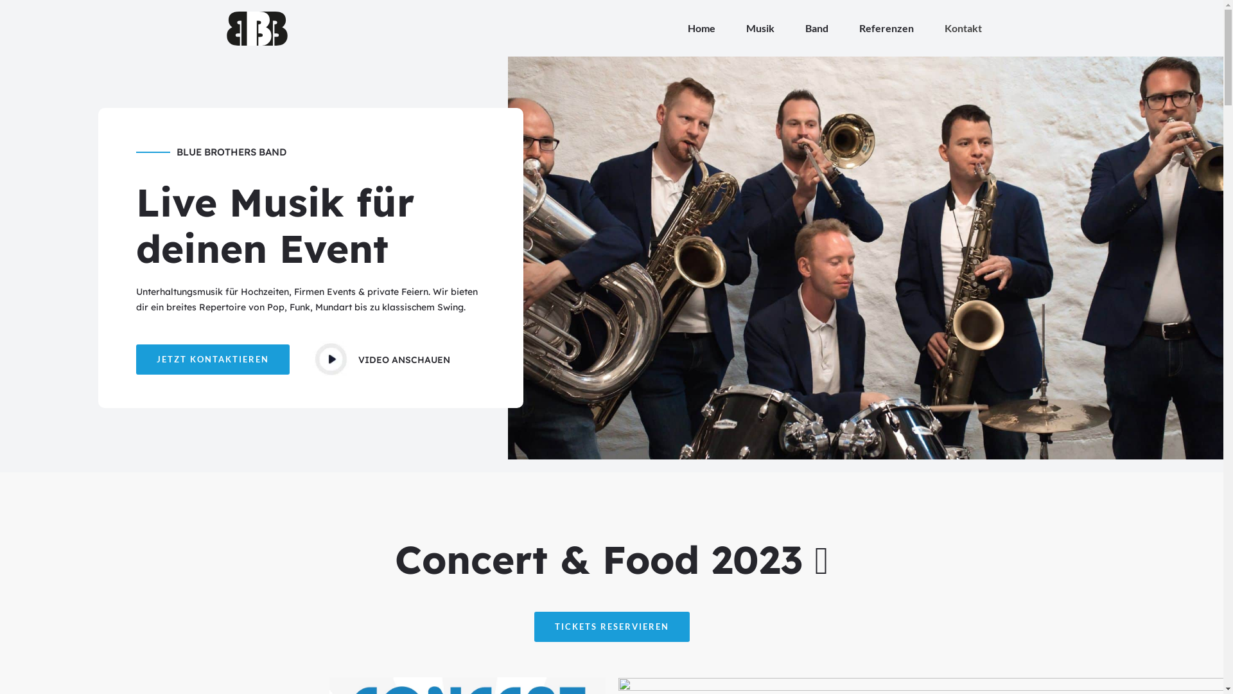  What do you see at coordinates (701, 28) in the screenshot?
I see `Home` at bounding box center [701, 28].